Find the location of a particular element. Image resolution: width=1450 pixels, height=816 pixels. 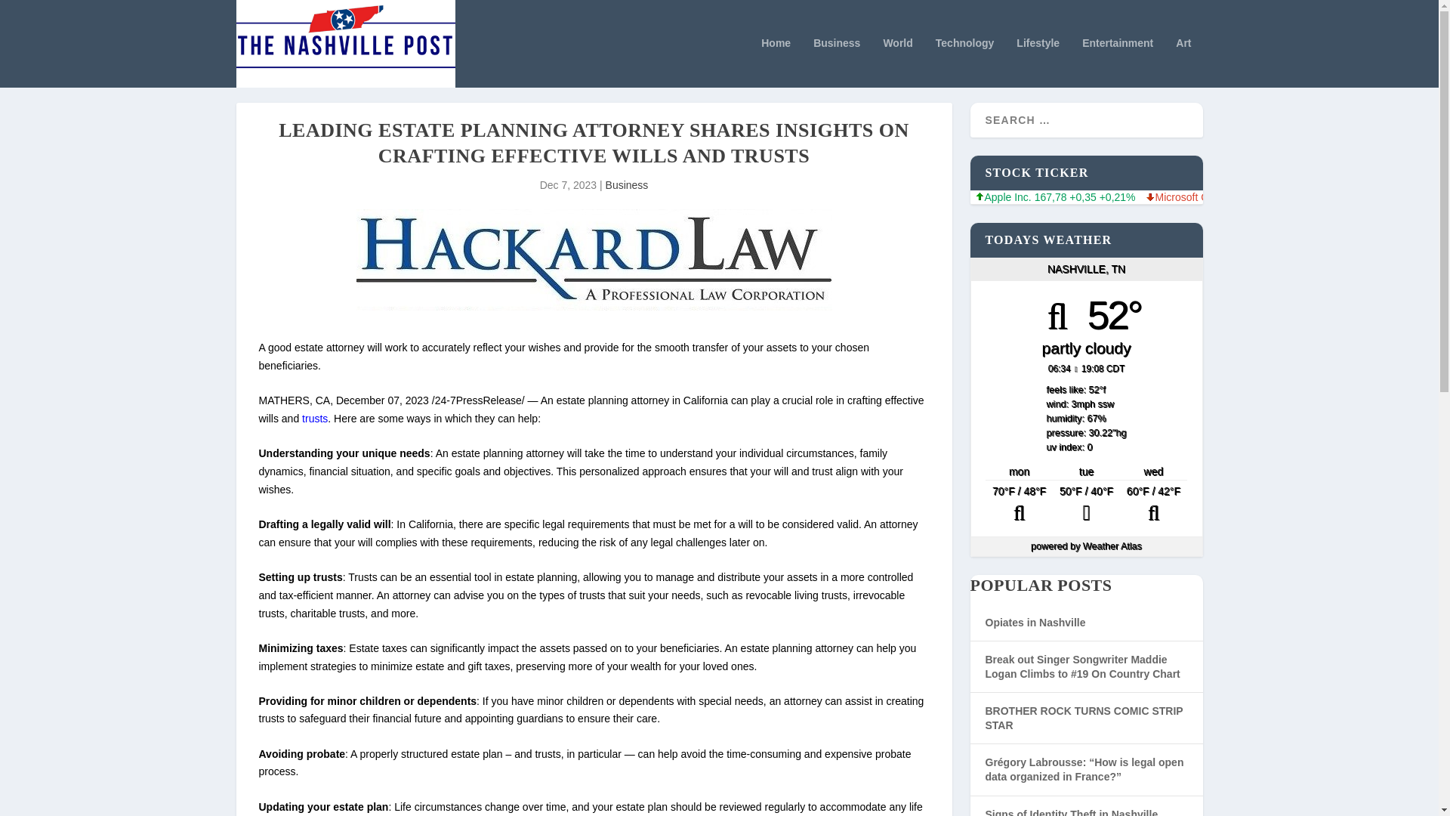

trusts is located at coordinates (314, 419).